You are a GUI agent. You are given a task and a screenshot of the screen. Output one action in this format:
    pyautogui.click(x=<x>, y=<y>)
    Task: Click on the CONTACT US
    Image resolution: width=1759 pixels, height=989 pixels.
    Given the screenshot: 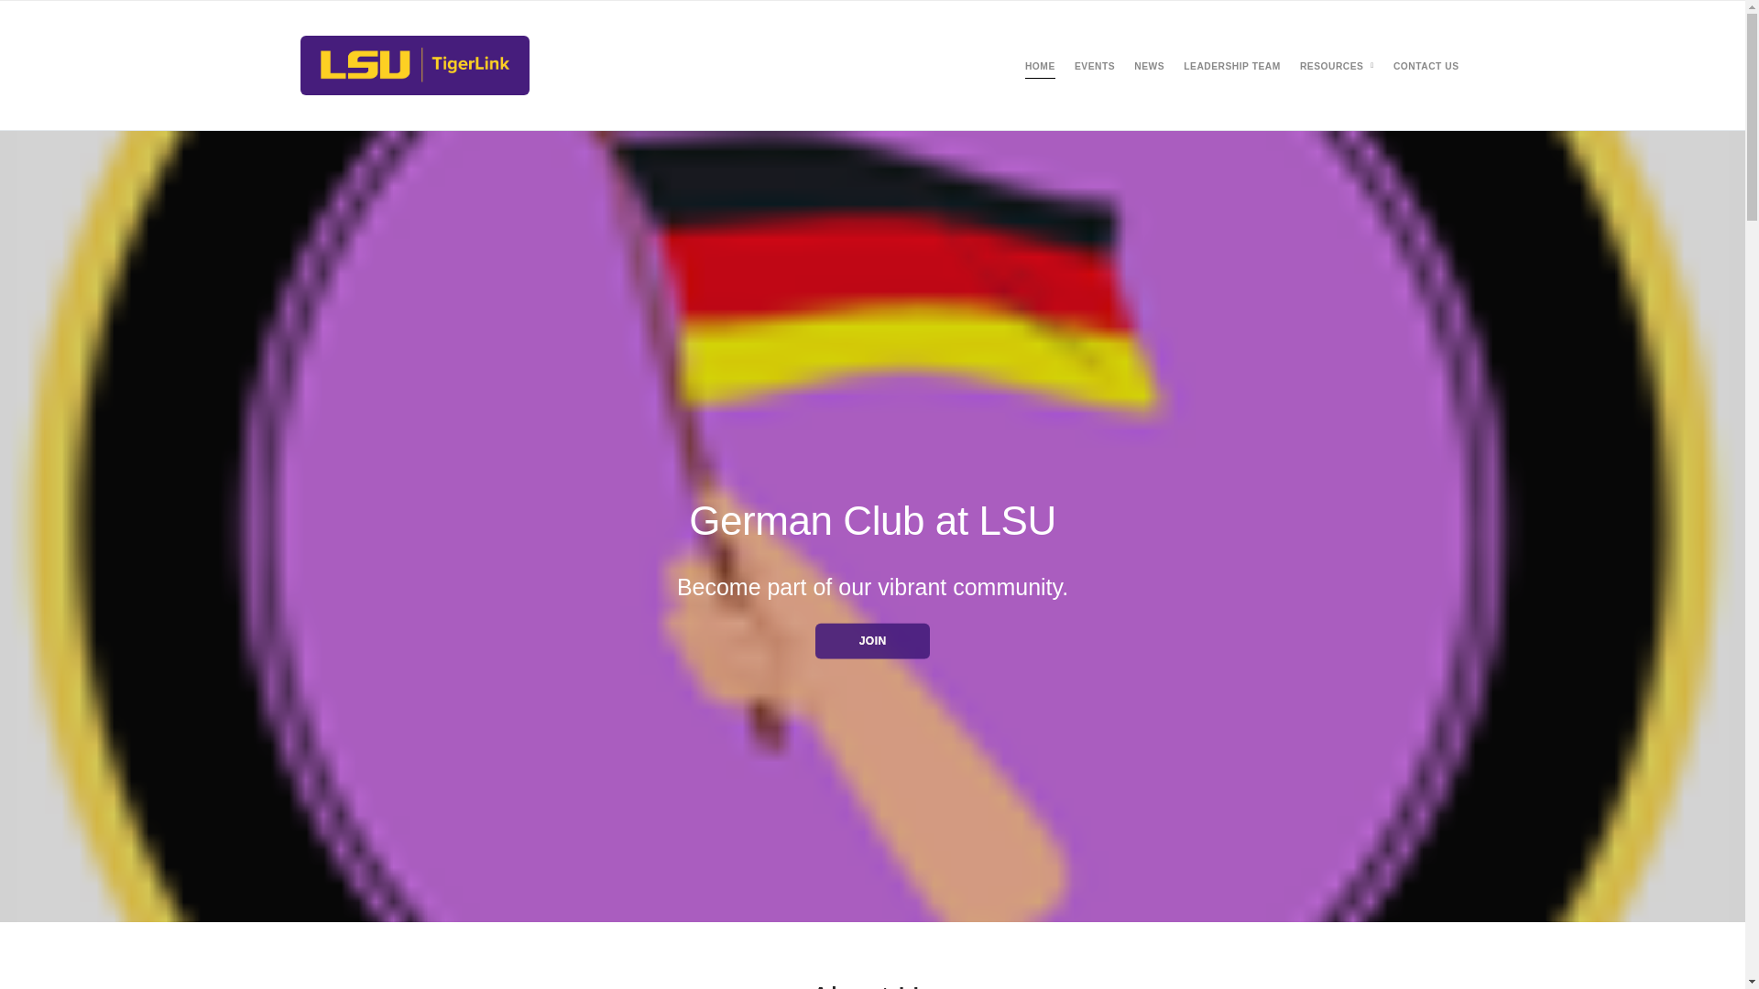 What is the action you would take?
    pyautogui.click(x=1426, y=66)
    